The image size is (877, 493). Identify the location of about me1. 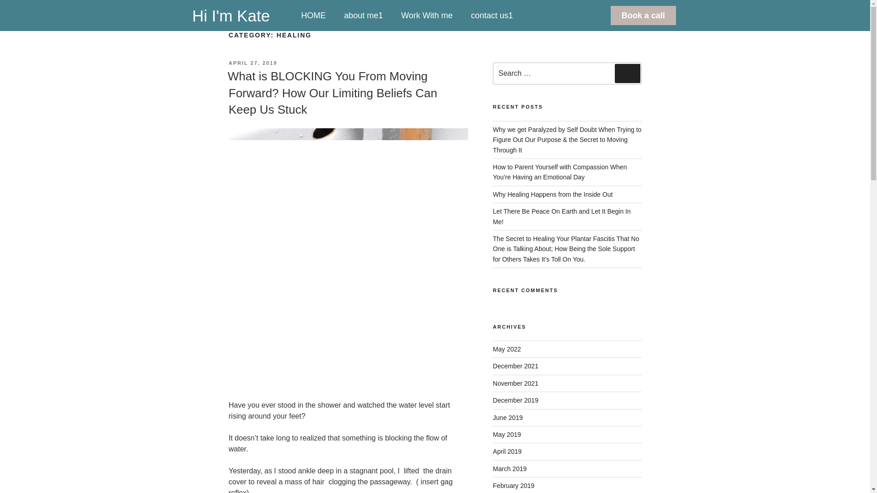
(364, 16).